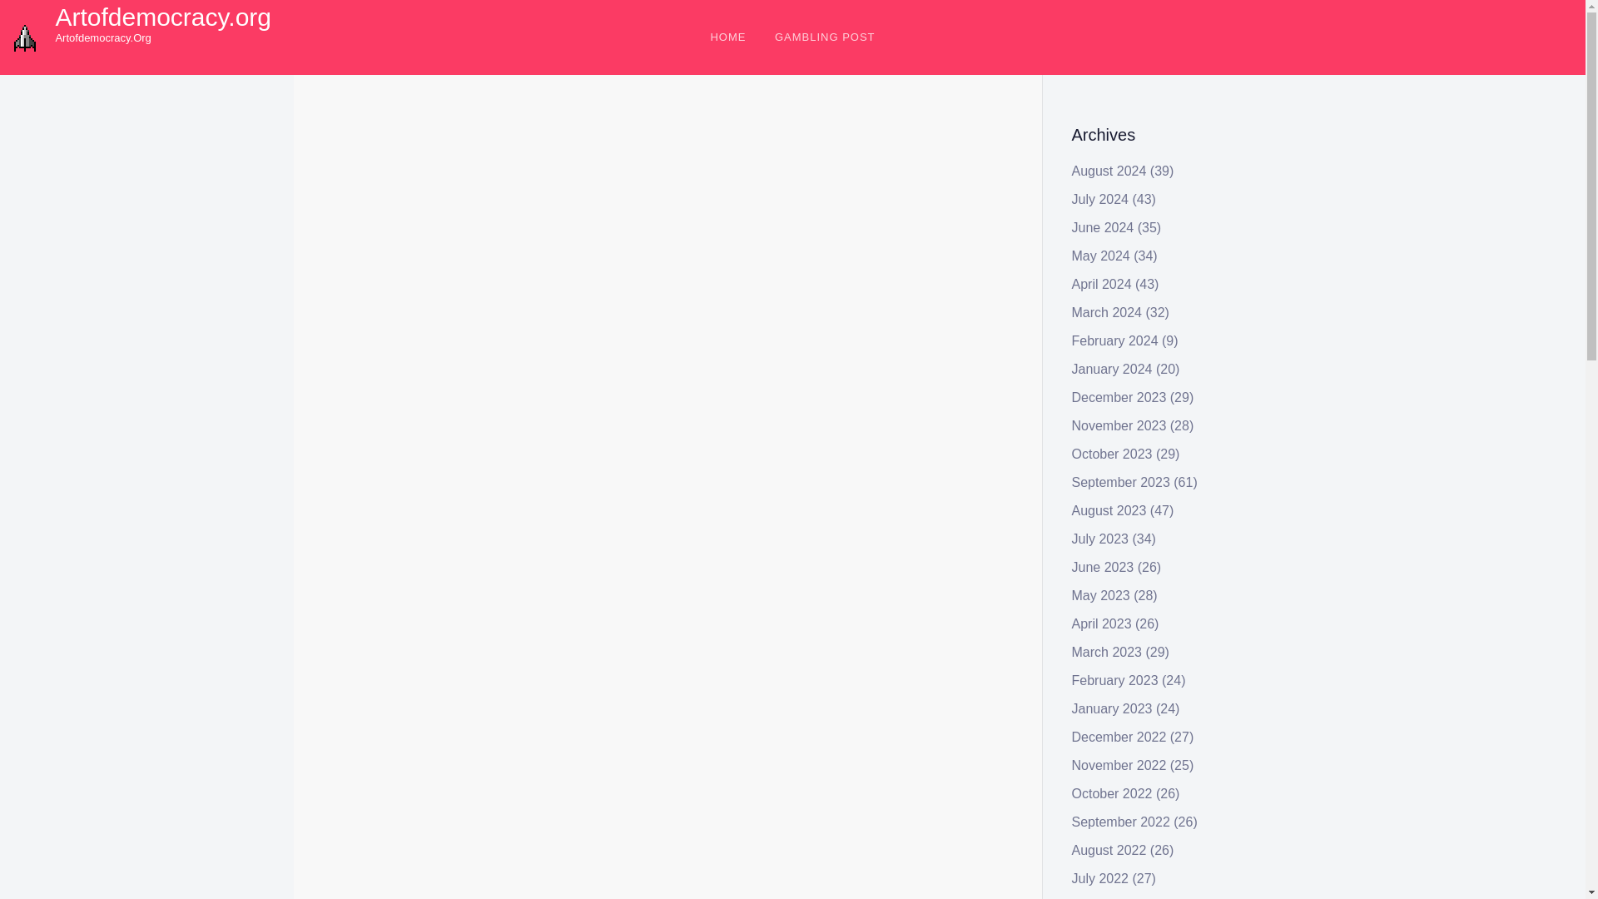  What do you see at coordinates (1102, 283) in the screenshot?
I see `April 2024` at bounding box center [1102, 283].